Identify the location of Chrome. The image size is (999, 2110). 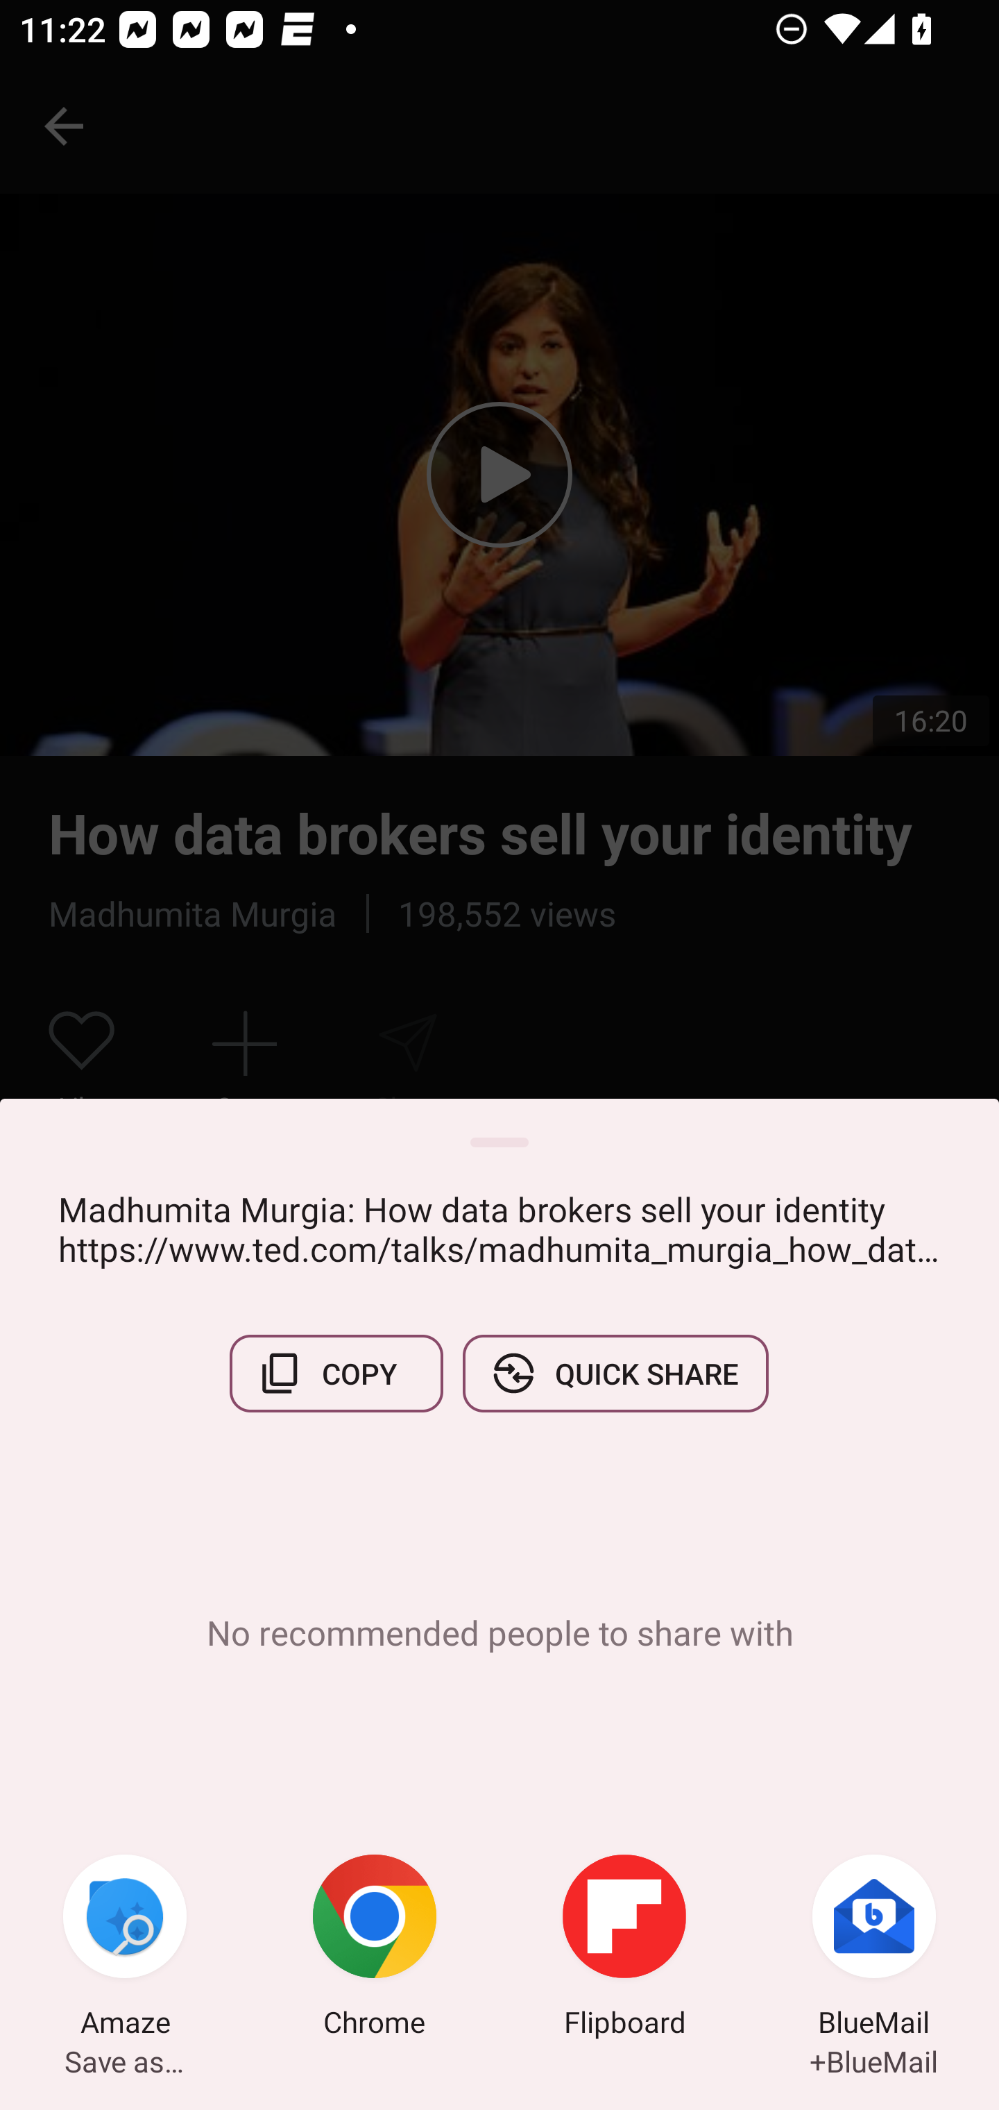
(375, 1949).